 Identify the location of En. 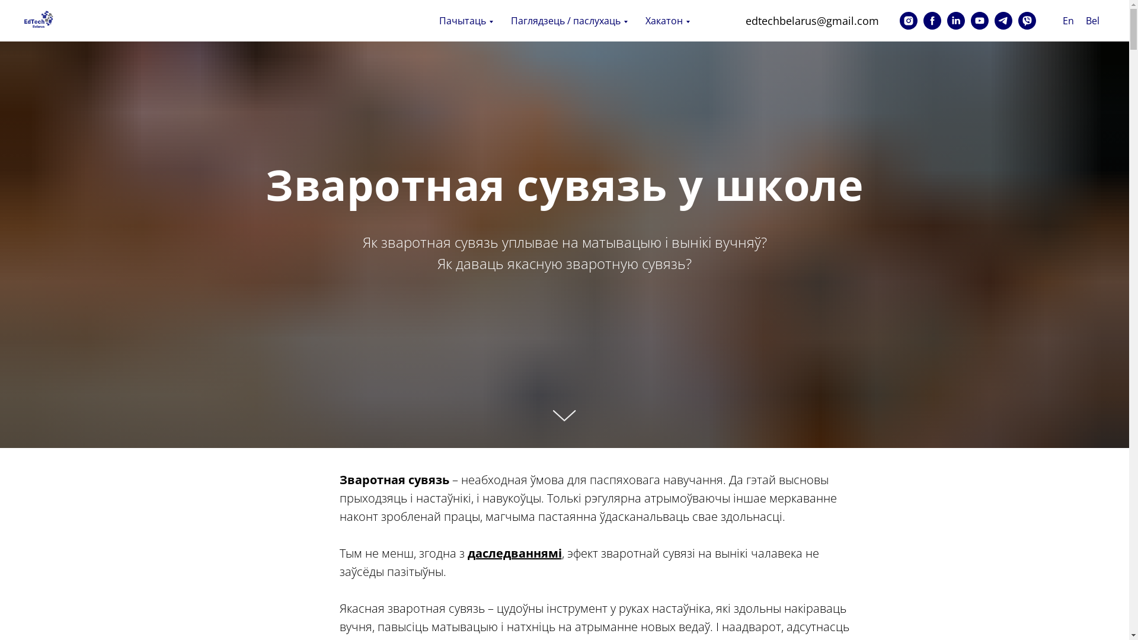
(1068, 21).